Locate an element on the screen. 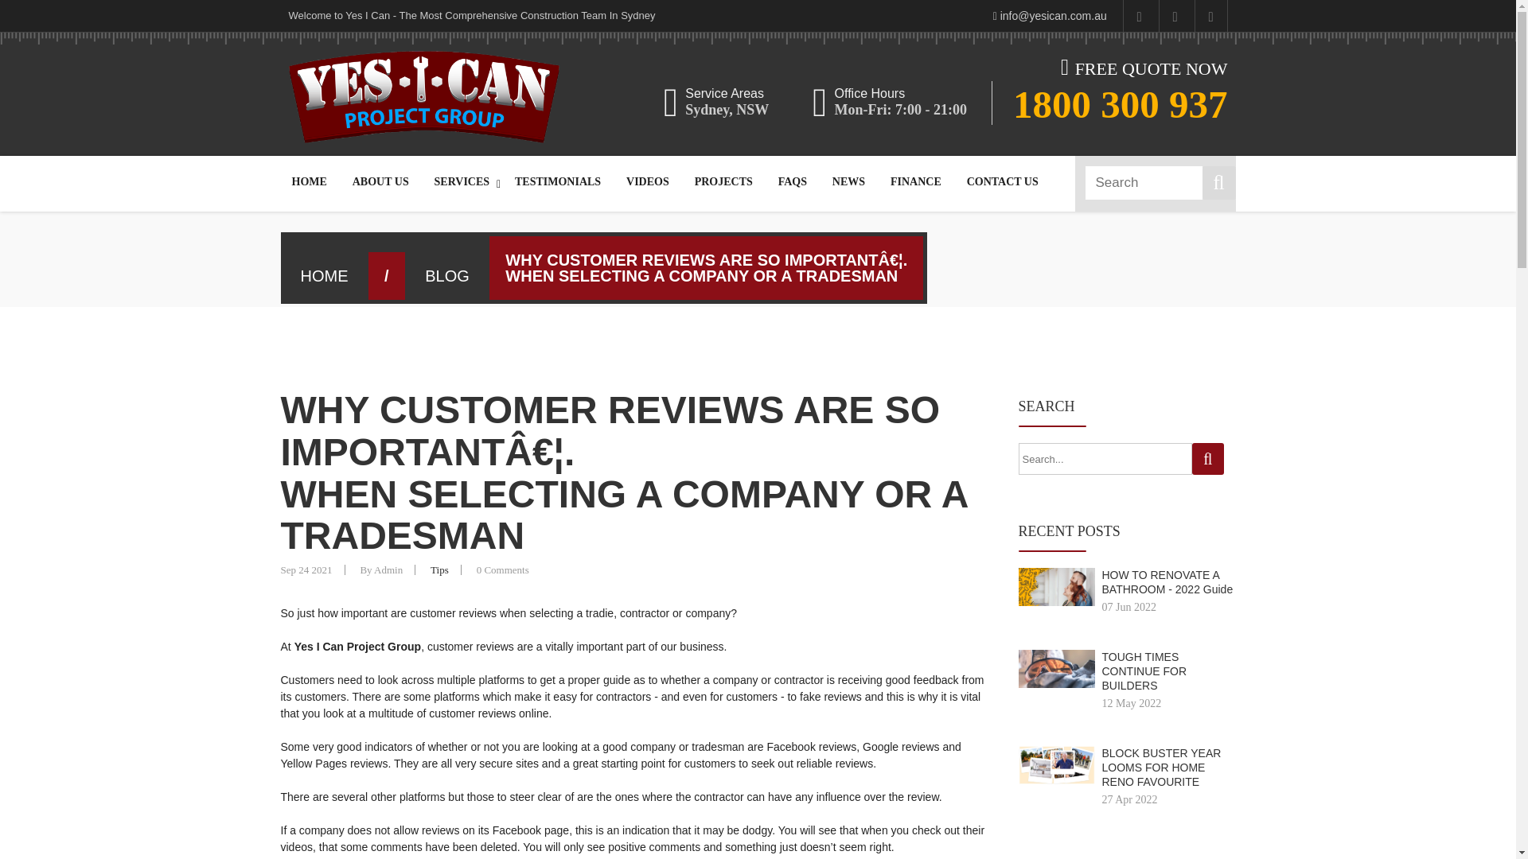 Image resolution: width=1528 pixels, height=859 pixels. Tips is located at coordinates (439, 569).